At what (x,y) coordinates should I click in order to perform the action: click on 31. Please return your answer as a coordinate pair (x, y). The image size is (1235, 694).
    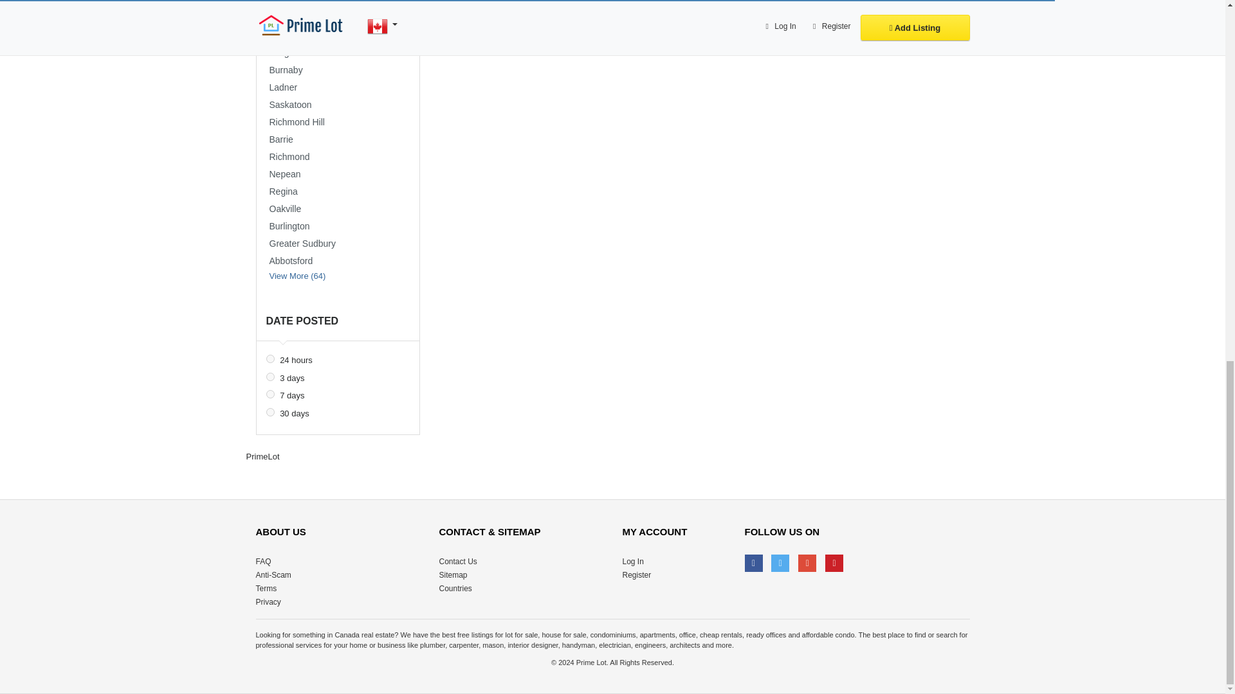
    Looking at the image, I should click on (270, 413).